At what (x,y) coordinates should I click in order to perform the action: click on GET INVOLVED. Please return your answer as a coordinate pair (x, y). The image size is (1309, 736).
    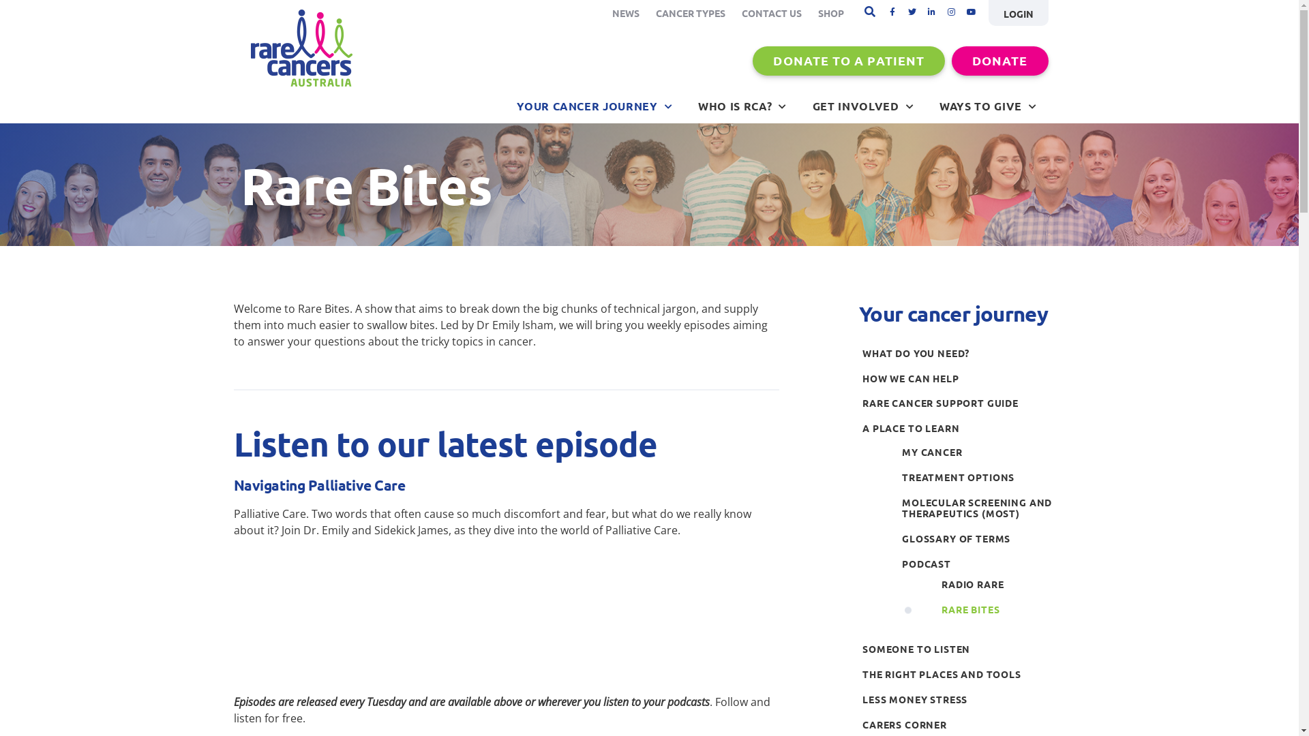
    Looking at the image, I should click on (863, 106).